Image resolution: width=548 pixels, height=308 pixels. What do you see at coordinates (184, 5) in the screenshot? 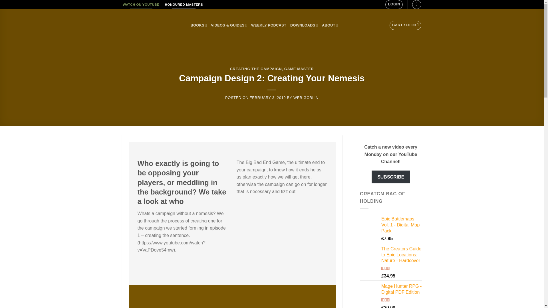
I see `HONOURED MASTERS` at bounding box center [184, 5].